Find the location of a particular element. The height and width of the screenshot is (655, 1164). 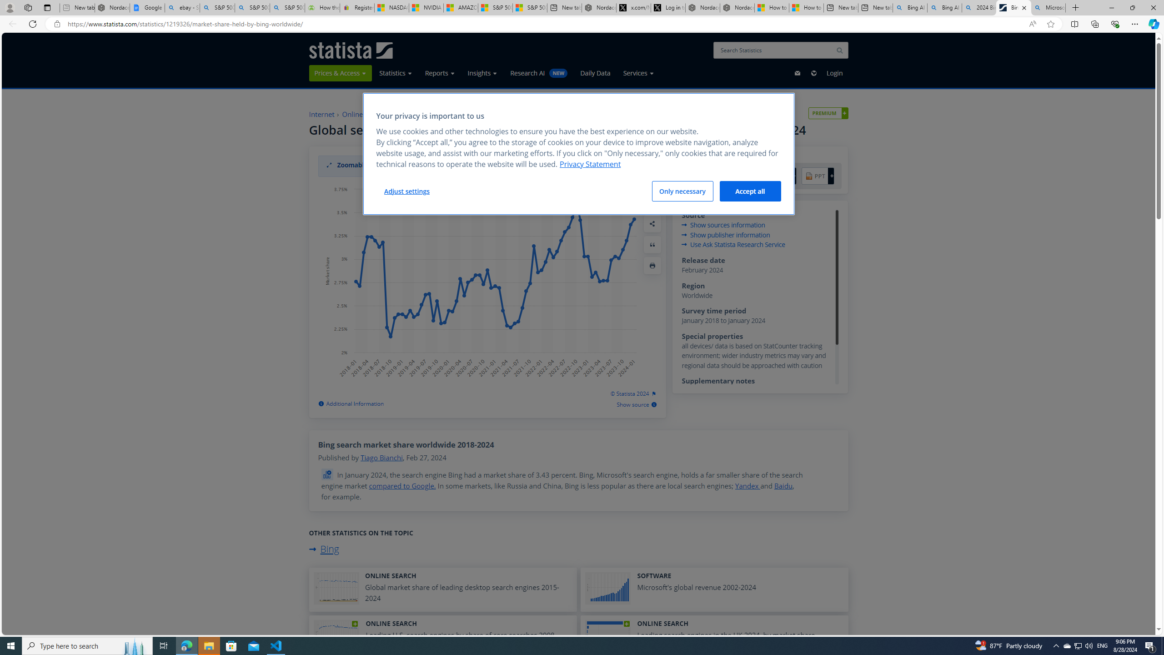

Baidu is located at coordinates (783, 486).